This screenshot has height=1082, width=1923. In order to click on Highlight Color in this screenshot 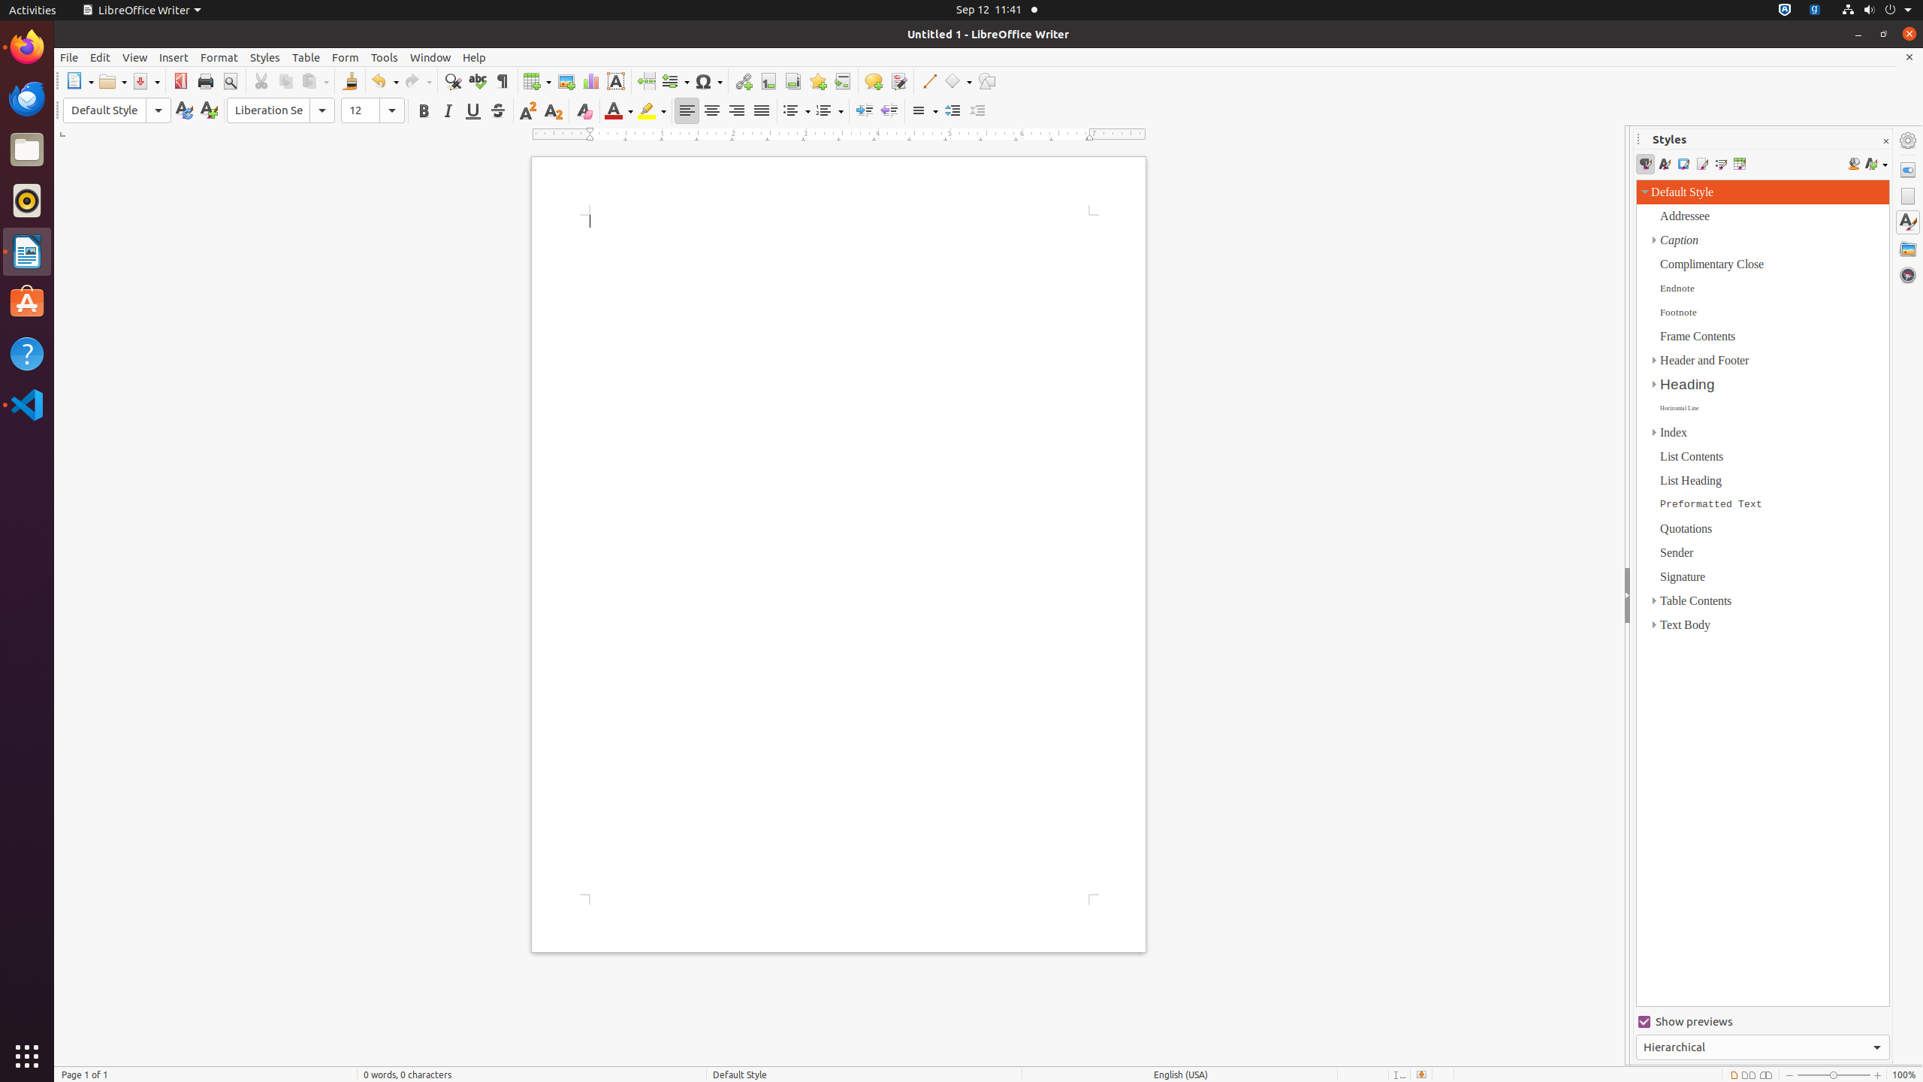, I will do `click(652, 111)`.